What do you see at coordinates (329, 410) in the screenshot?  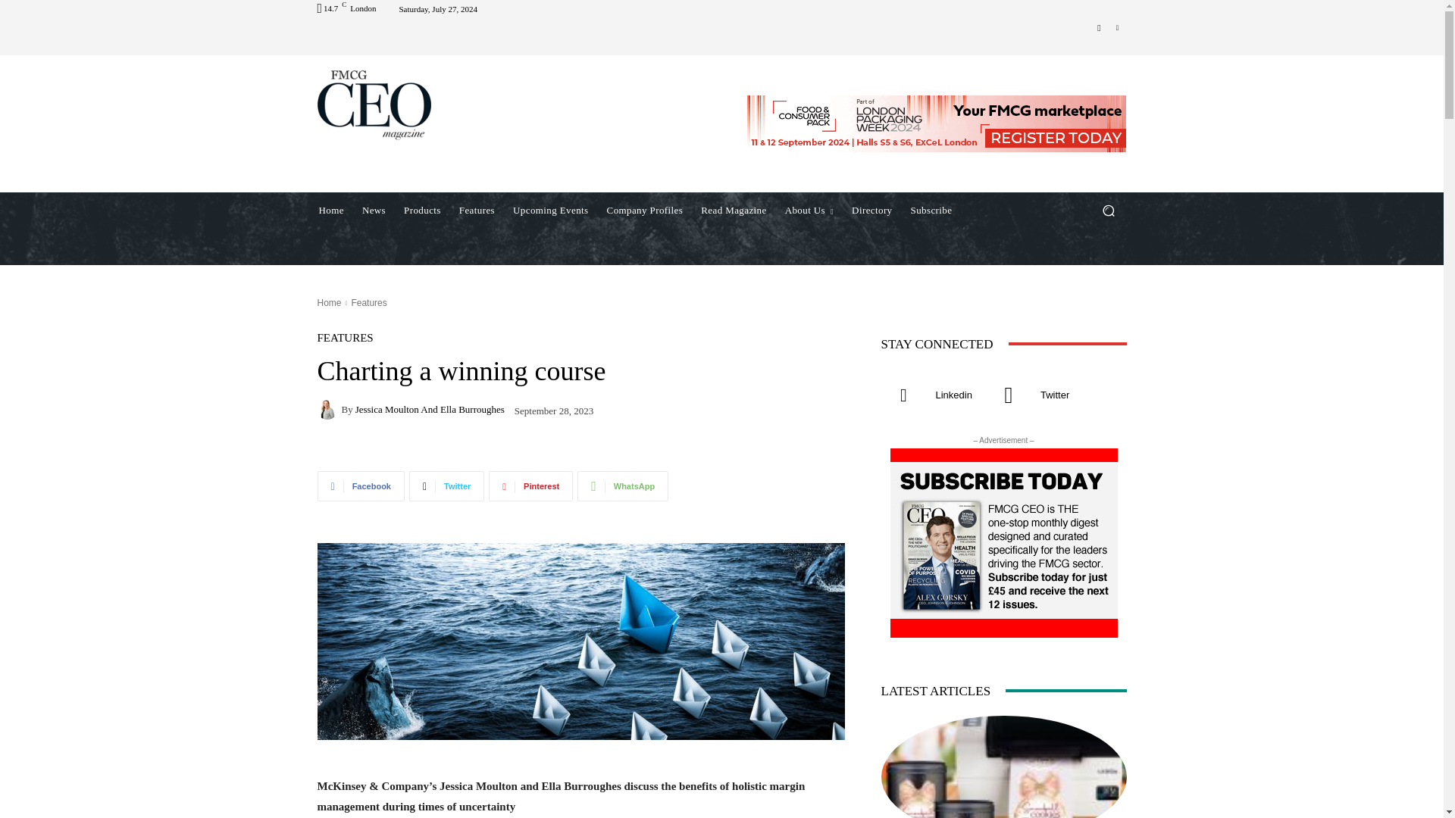 I see `Jessica Moulton and Ella Burroughes` at bounding box center [329, 410].